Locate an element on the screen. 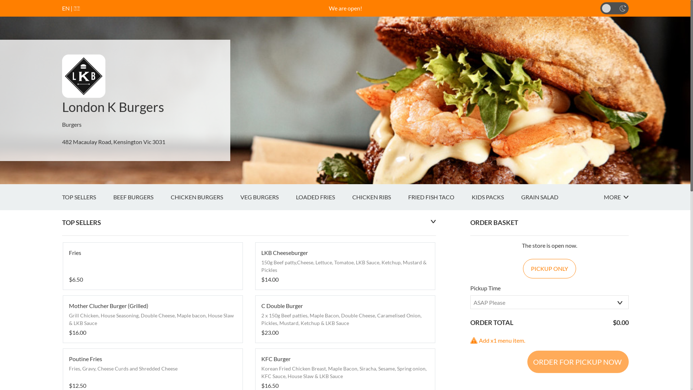 The image size is (693, 390). GRAIN SALAD is located at coordinates (549, 197).